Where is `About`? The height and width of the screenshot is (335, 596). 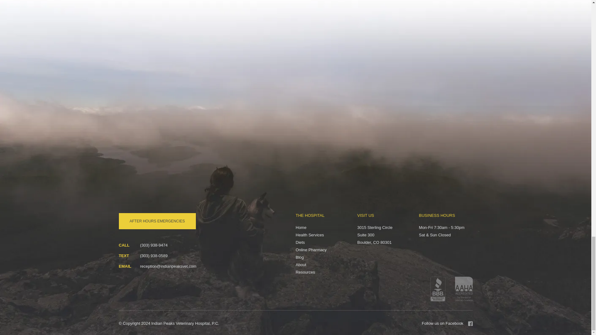
About is located at coordinates (301, 265).